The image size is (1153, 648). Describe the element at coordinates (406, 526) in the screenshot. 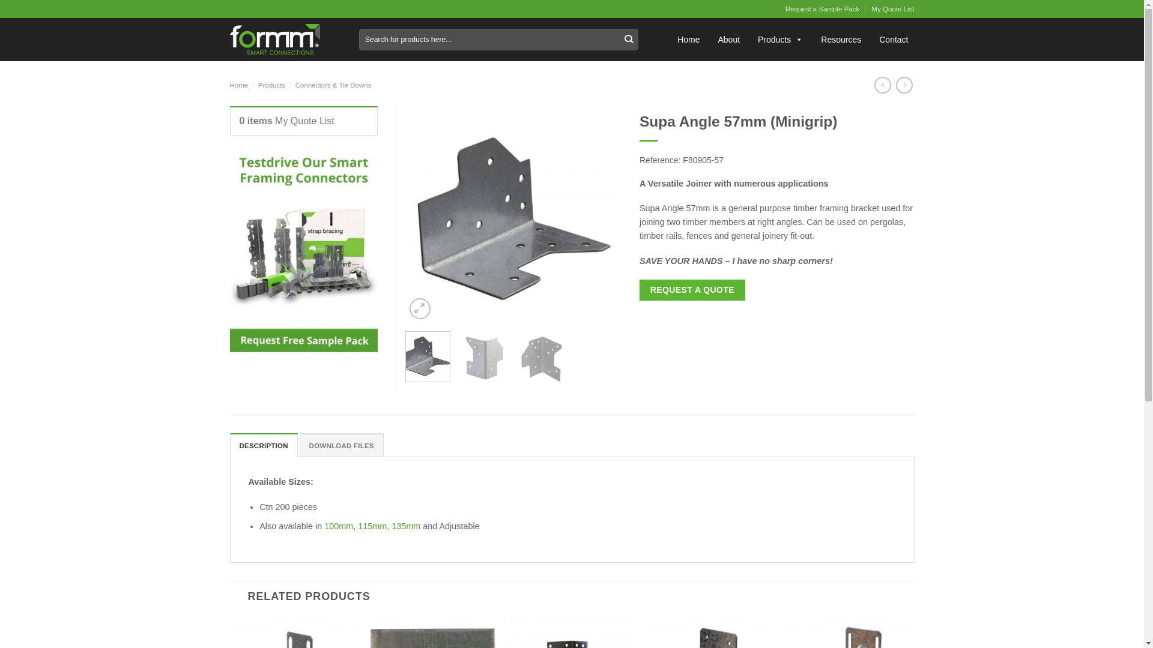

I see `135mm` at that location.